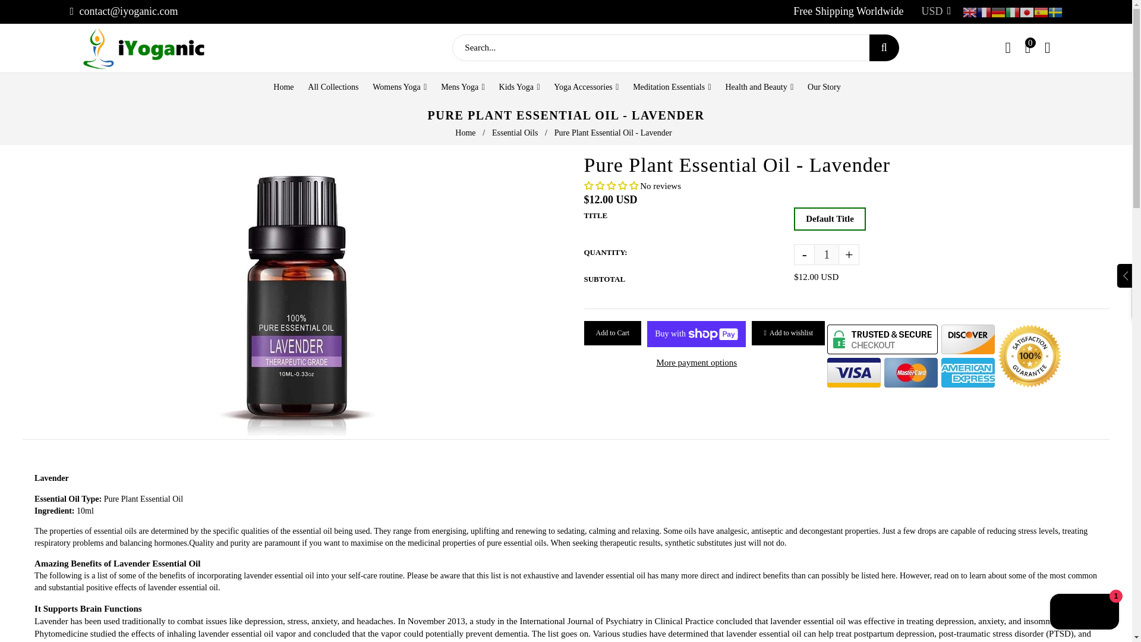 The width and height of the screenshot is (1141, 642). What do you see at coordinates (1027, 11) in the screenshot?
I see `Japanese` at bounding box center [1027, 11].